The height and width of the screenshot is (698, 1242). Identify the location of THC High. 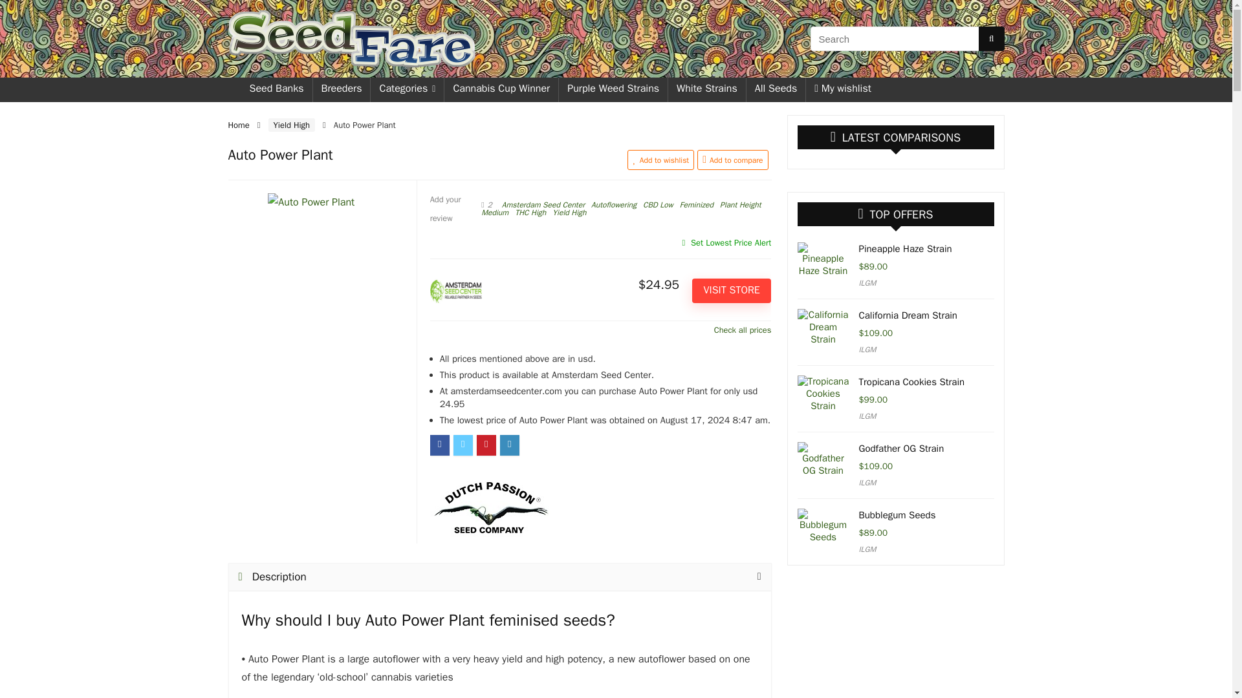
(530, 212).